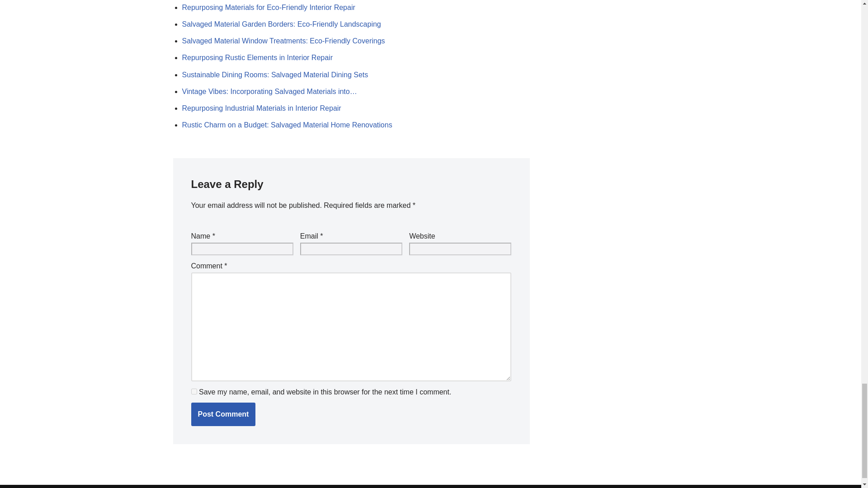  I want to click on yes, so click(193, 391).